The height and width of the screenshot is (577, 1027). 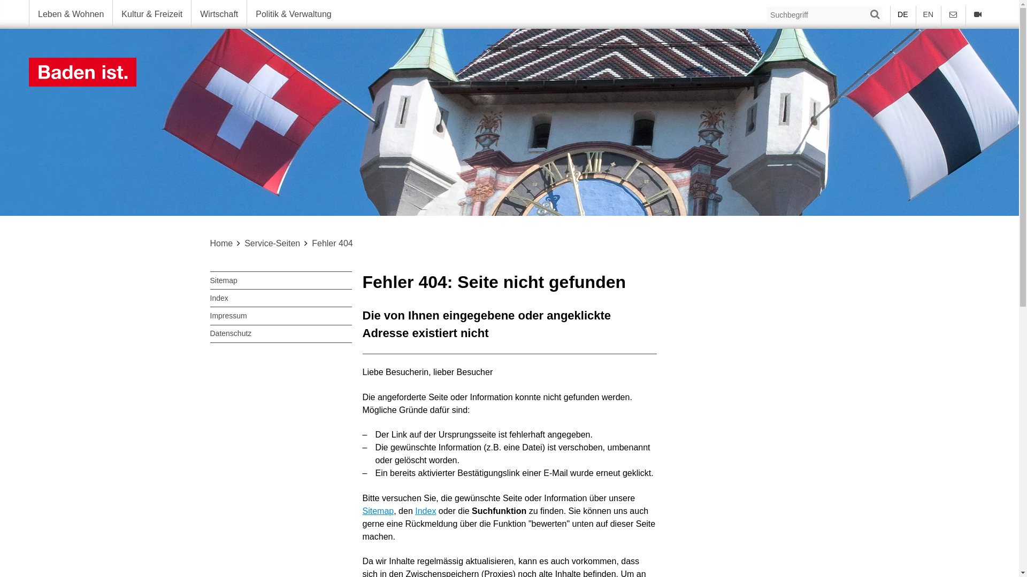 I want to click on Home, so click(x=509, y=72).